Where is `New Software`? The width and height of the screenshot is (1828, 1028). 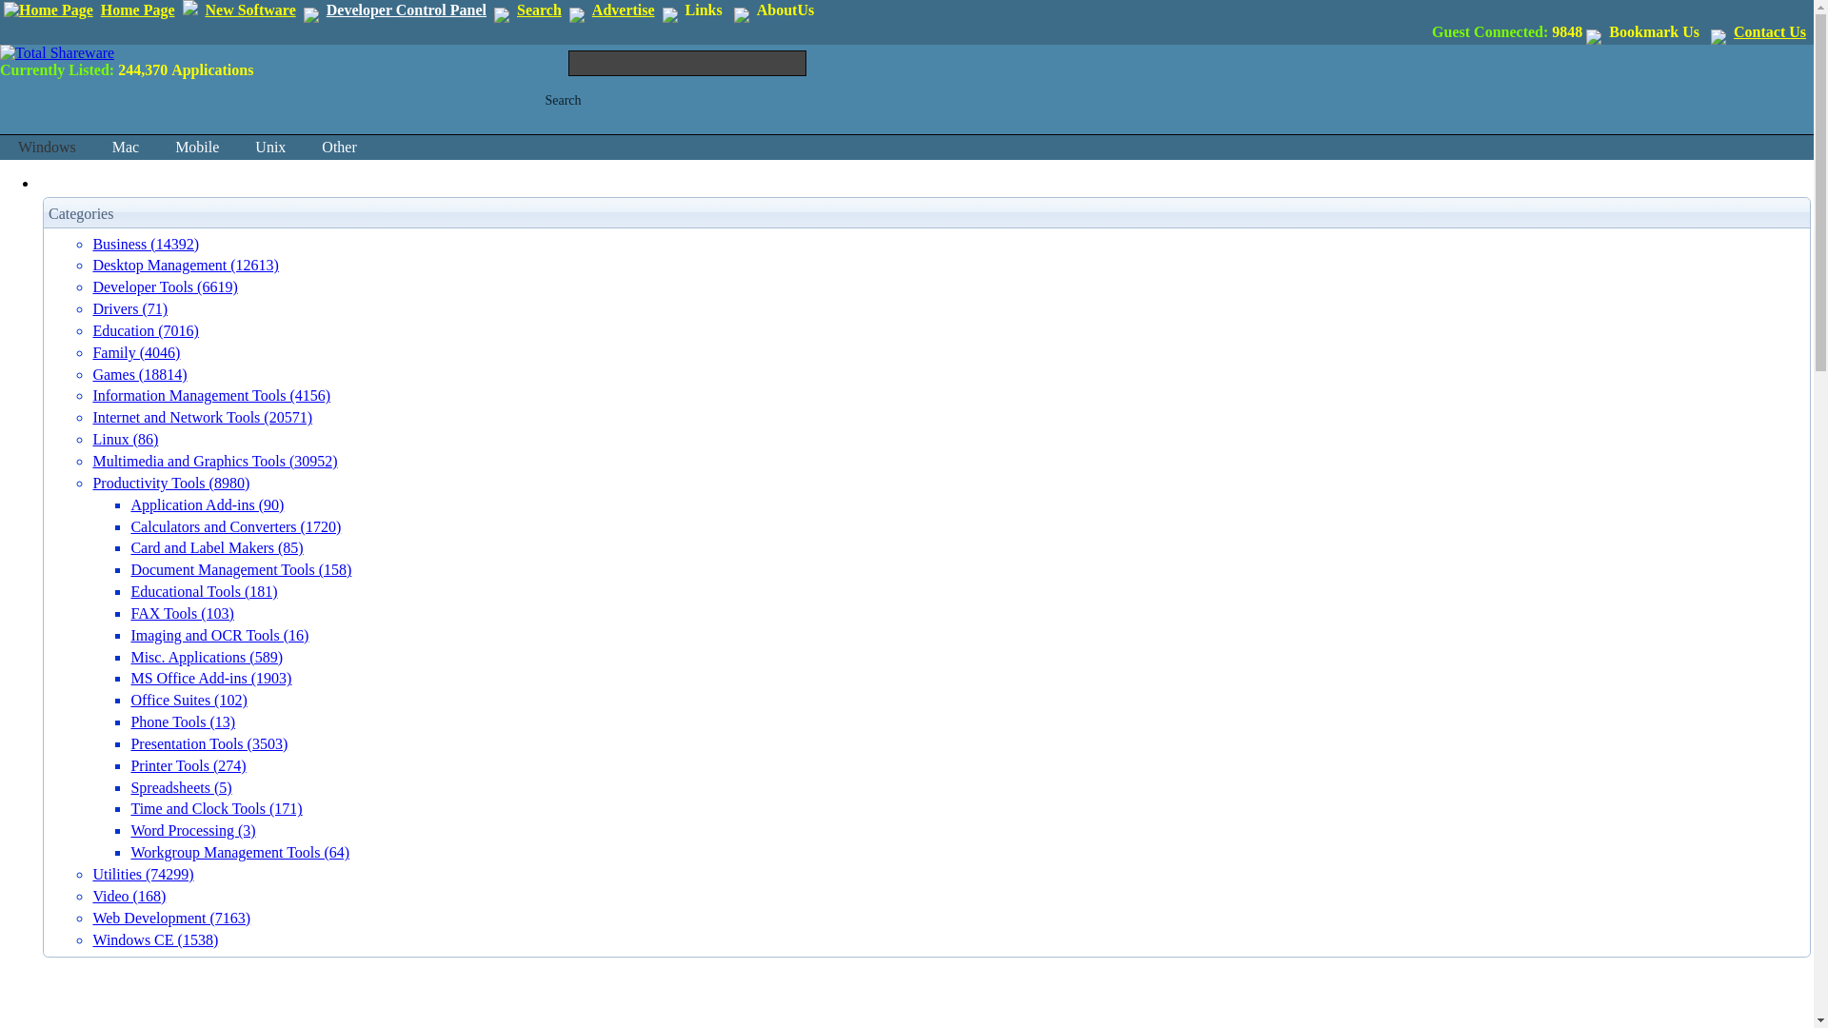 New Software is located at coordinates (250, 10).